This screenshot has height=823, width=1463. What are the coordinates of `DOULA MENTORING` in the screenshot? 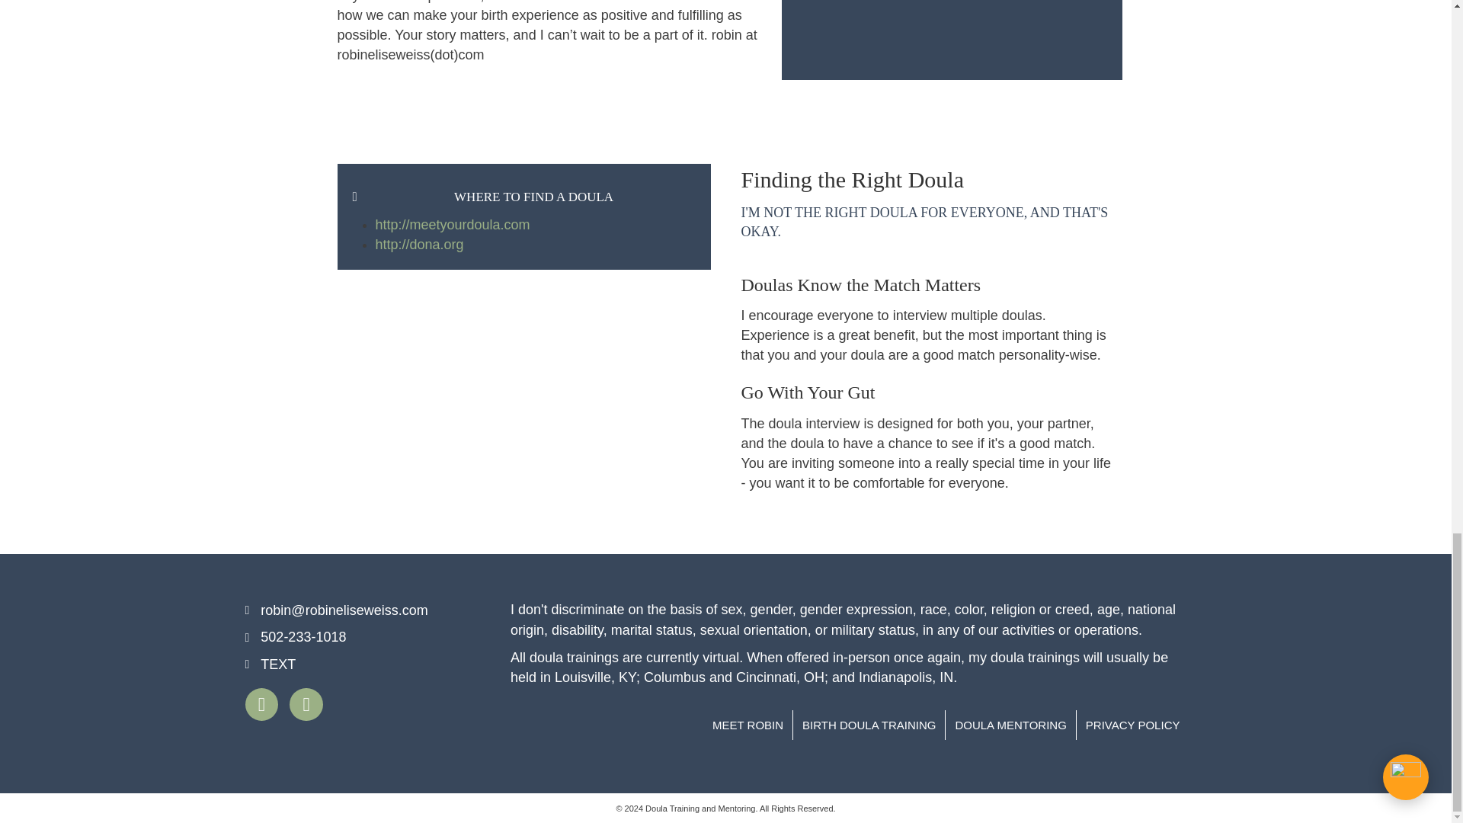 It's located at (1010, 725).